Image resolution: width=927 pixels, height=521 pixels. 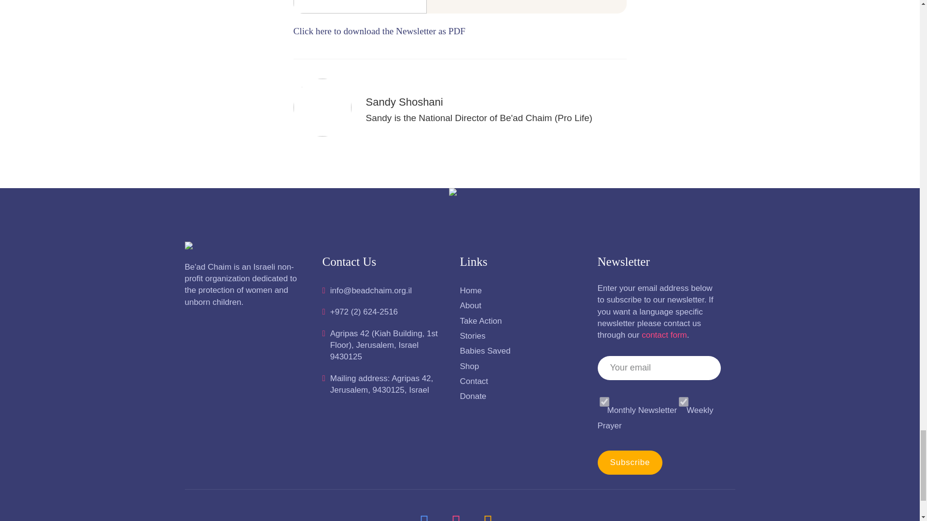 What do you see at coordinates (379, 31) in the screenshot?
I see `Click here to download the Newsletter as PDF` at bounding box center [379, 31].